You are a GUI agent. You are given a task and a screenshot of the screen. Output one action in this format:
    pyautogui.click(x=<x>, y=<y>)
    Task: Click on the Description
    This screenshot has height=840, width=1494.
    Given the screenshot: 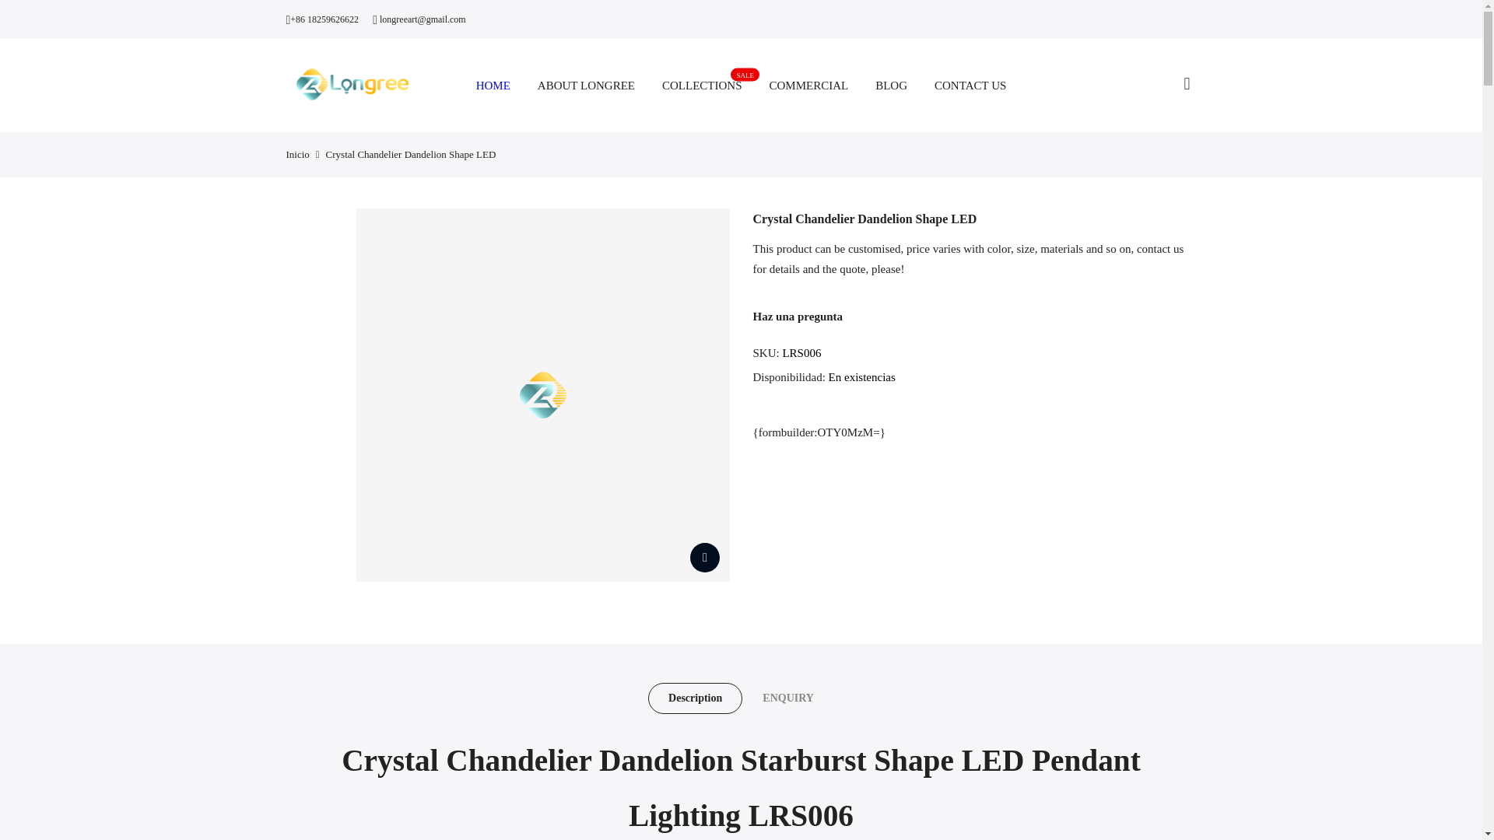 What is the action you would take?
    pyautogui.click(x=878, y=815)
    